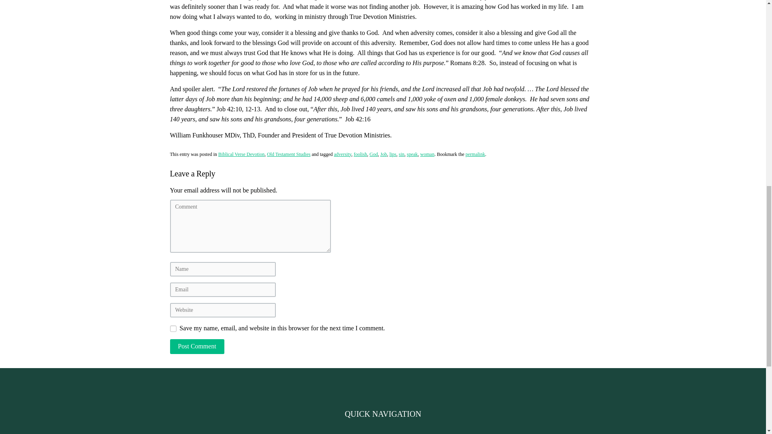  Describe the element at coordinates (427, 154) in the screenshot. I see `woman` at that location.